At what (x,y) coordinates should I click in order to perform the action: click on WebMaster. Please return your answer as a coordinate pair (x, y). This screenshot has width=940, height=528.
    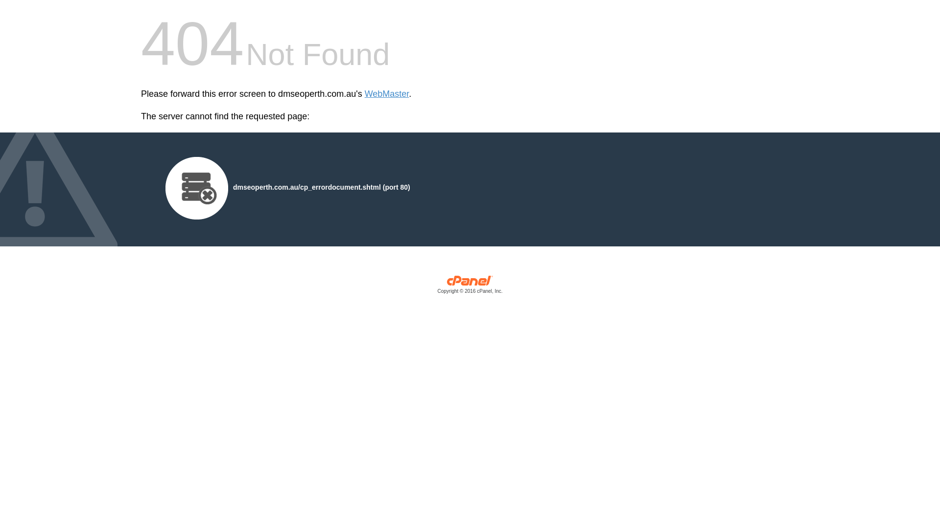
    Looking at the image, I should click on (387, 94).